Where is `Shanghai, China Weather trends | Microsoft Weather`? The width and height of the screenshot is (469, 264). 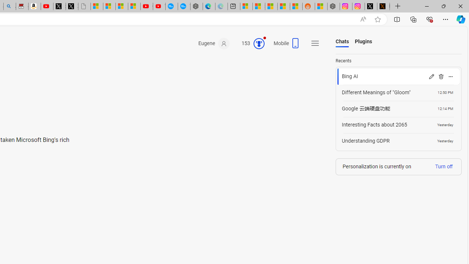
Shanghai, China Weather trends | Microsoft Weather is located at coordinates (296, 7).